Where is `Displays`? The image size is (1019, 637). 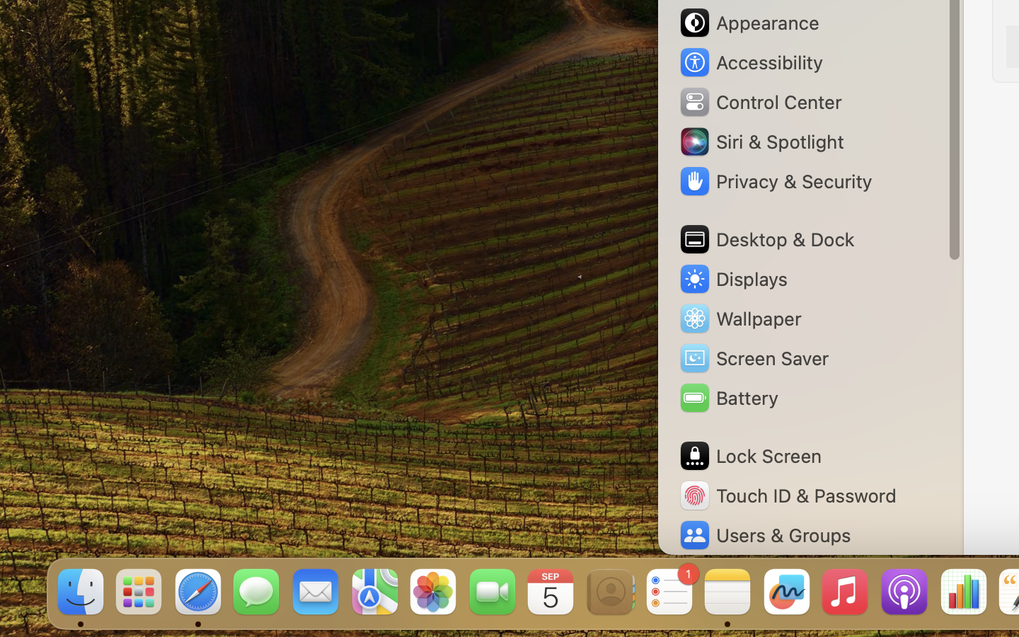
Displays is located at coordinates (733, 279).